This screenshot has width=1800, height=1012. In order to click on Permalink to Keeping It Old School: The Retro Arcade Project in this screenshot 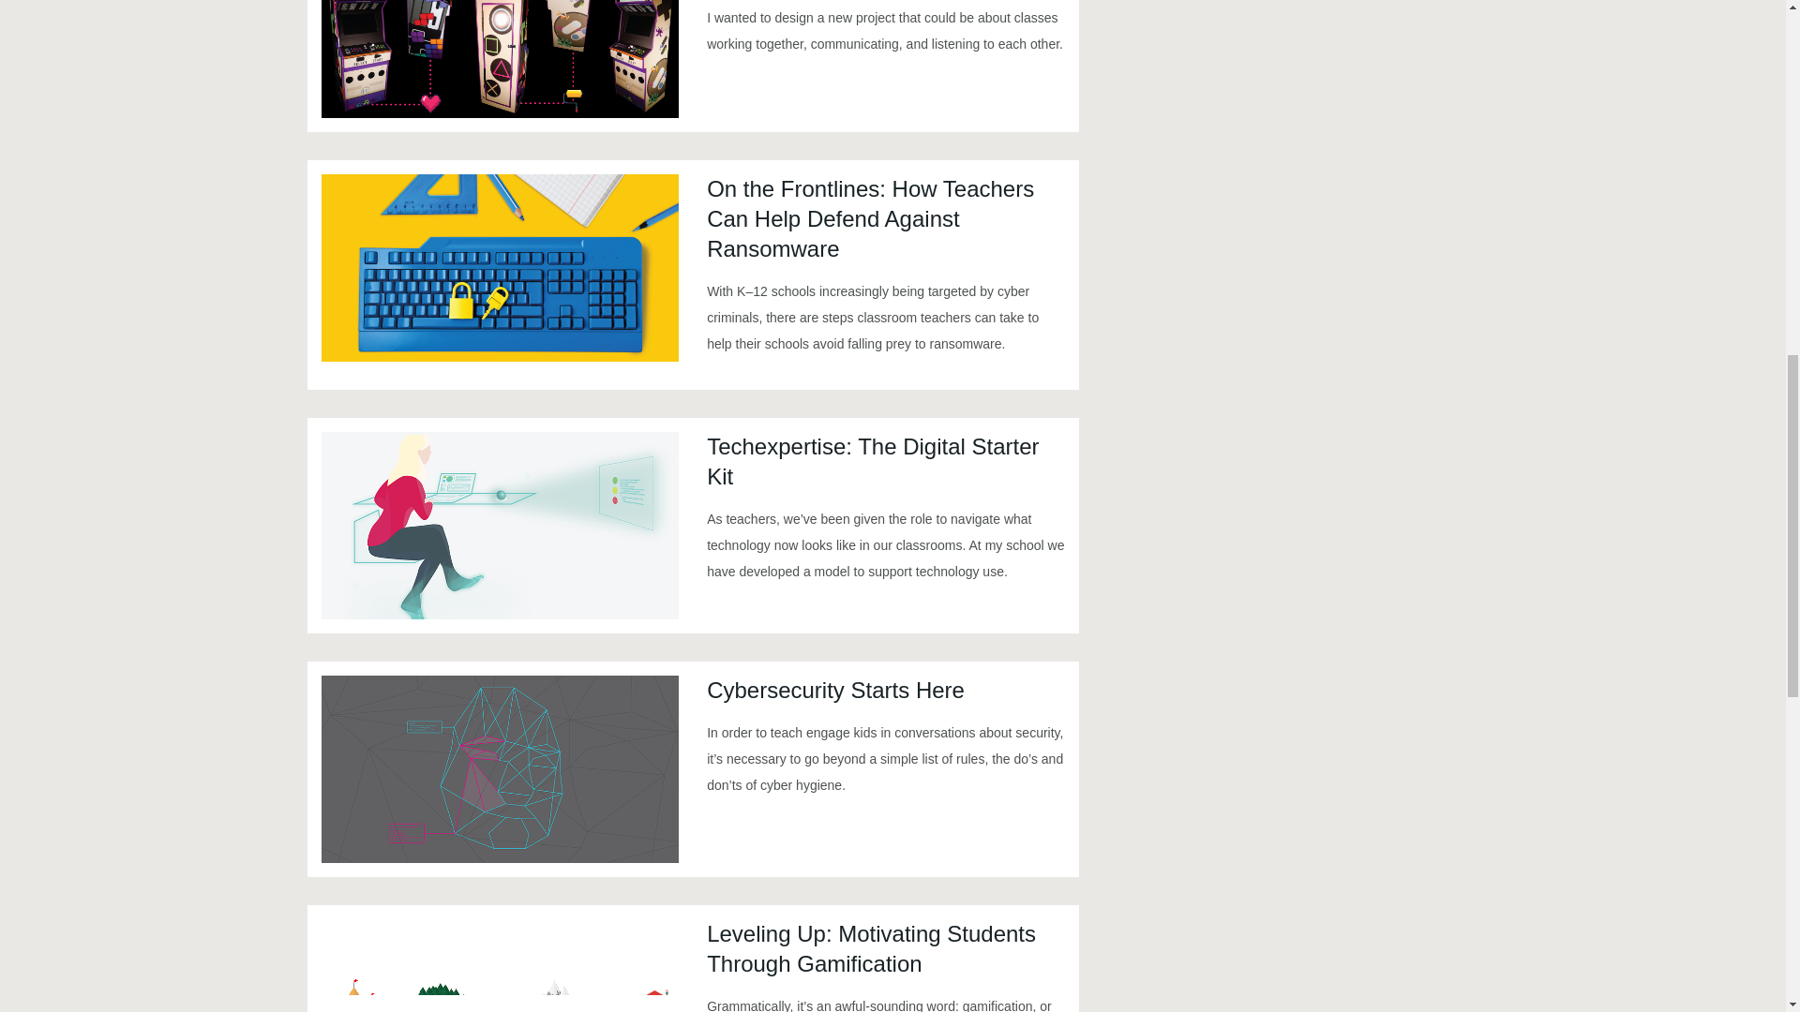, I will do `click(499, 59)`.